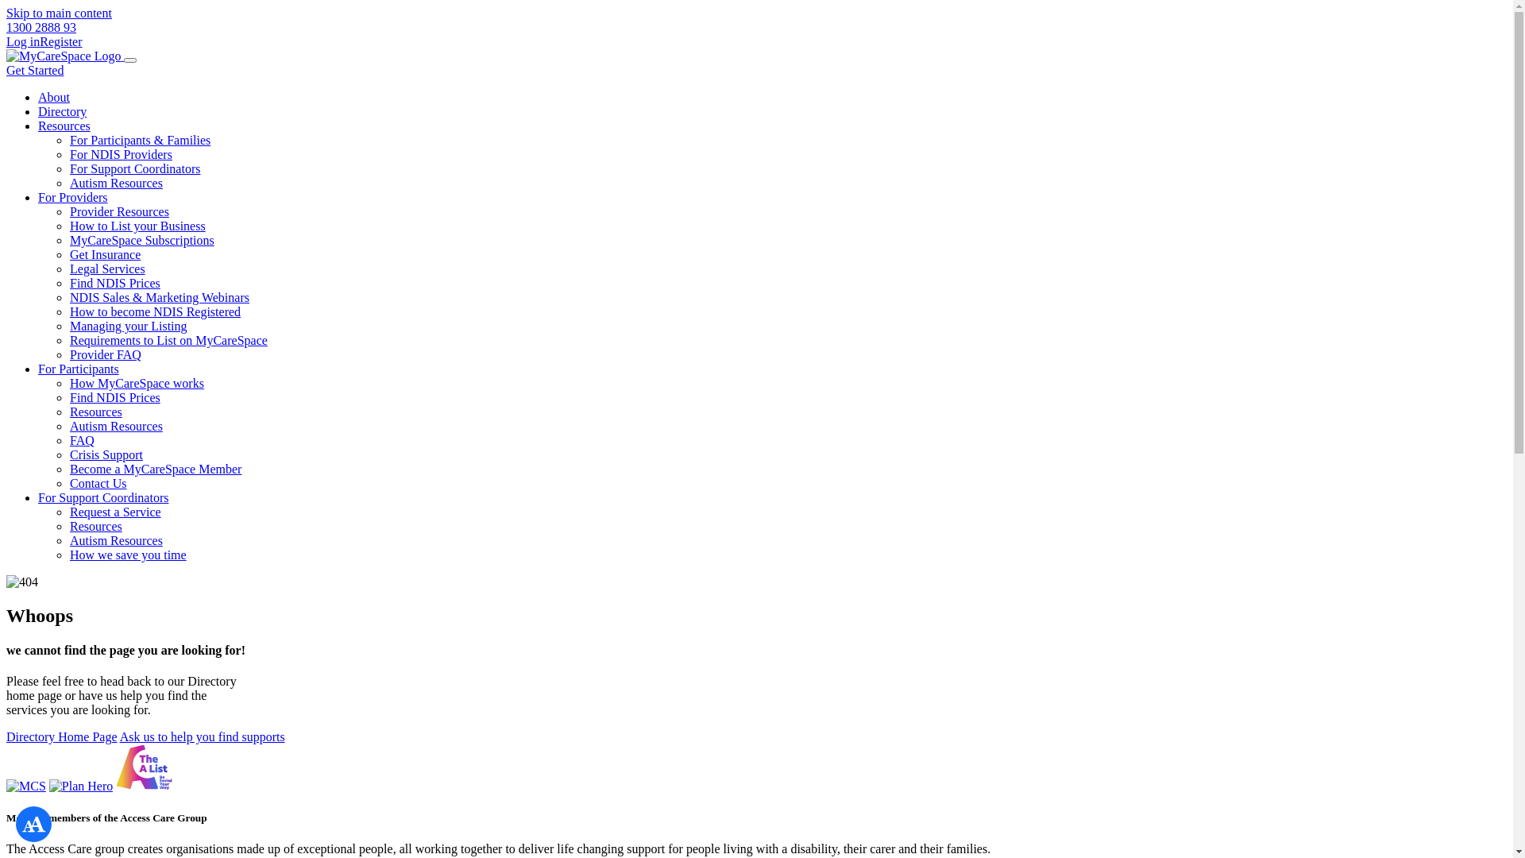 The height and width of the screenshot is (858, 1525). I want to click on Skip to main content, so click(59, 13).